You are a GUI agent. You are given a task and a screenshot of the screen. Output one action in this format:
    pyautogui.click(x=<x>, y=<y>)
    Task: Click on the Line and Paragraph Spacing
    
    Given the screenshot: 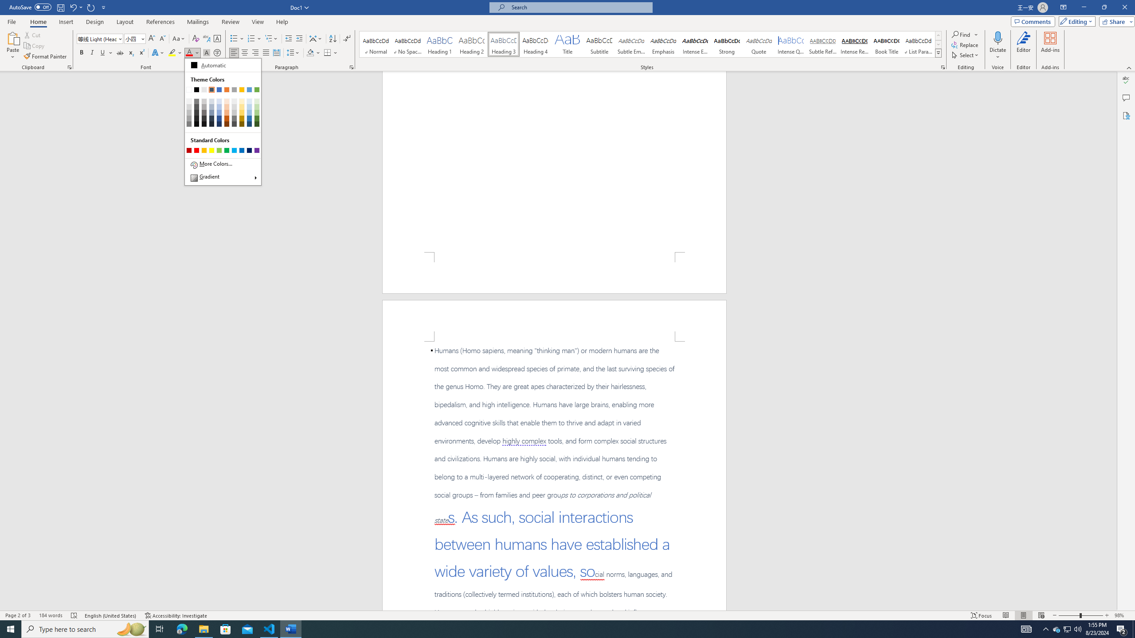 What is the action you would take?
    pyautogui.click(x=294, y=53)
    